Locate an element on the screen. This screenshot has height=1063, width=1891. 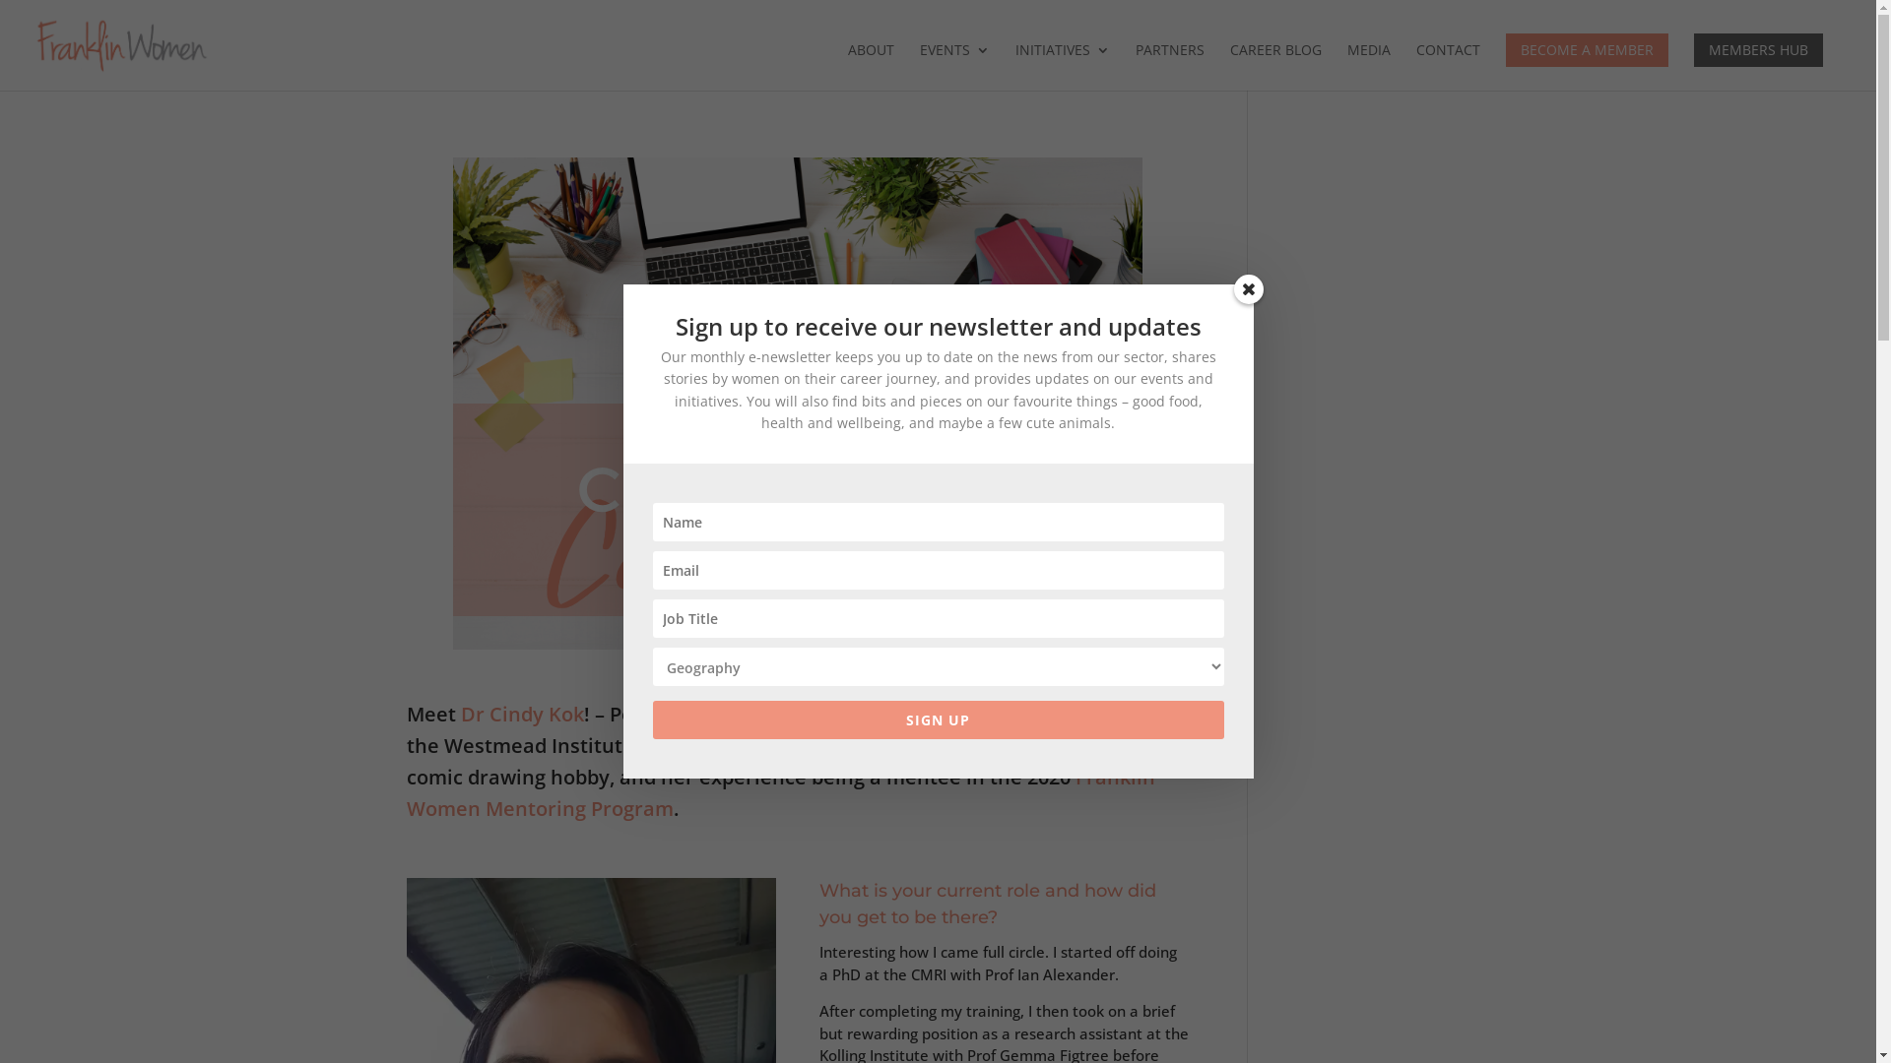
EVENTS is located at coordinates (955, 67).